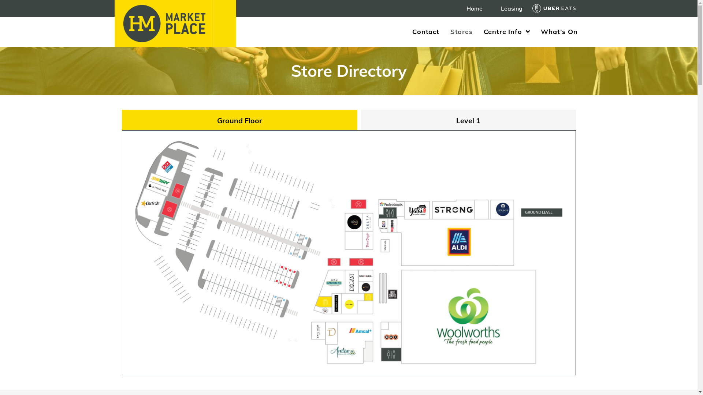  I want to click on Leasing, so click(512, 8).